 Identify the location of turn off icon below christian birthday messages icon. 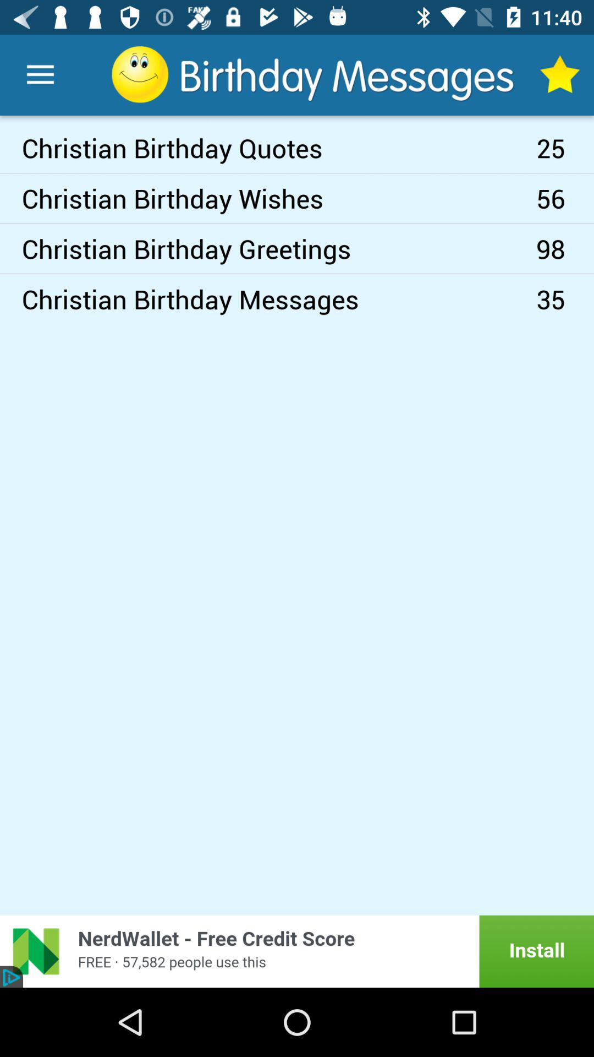
(297, 951).